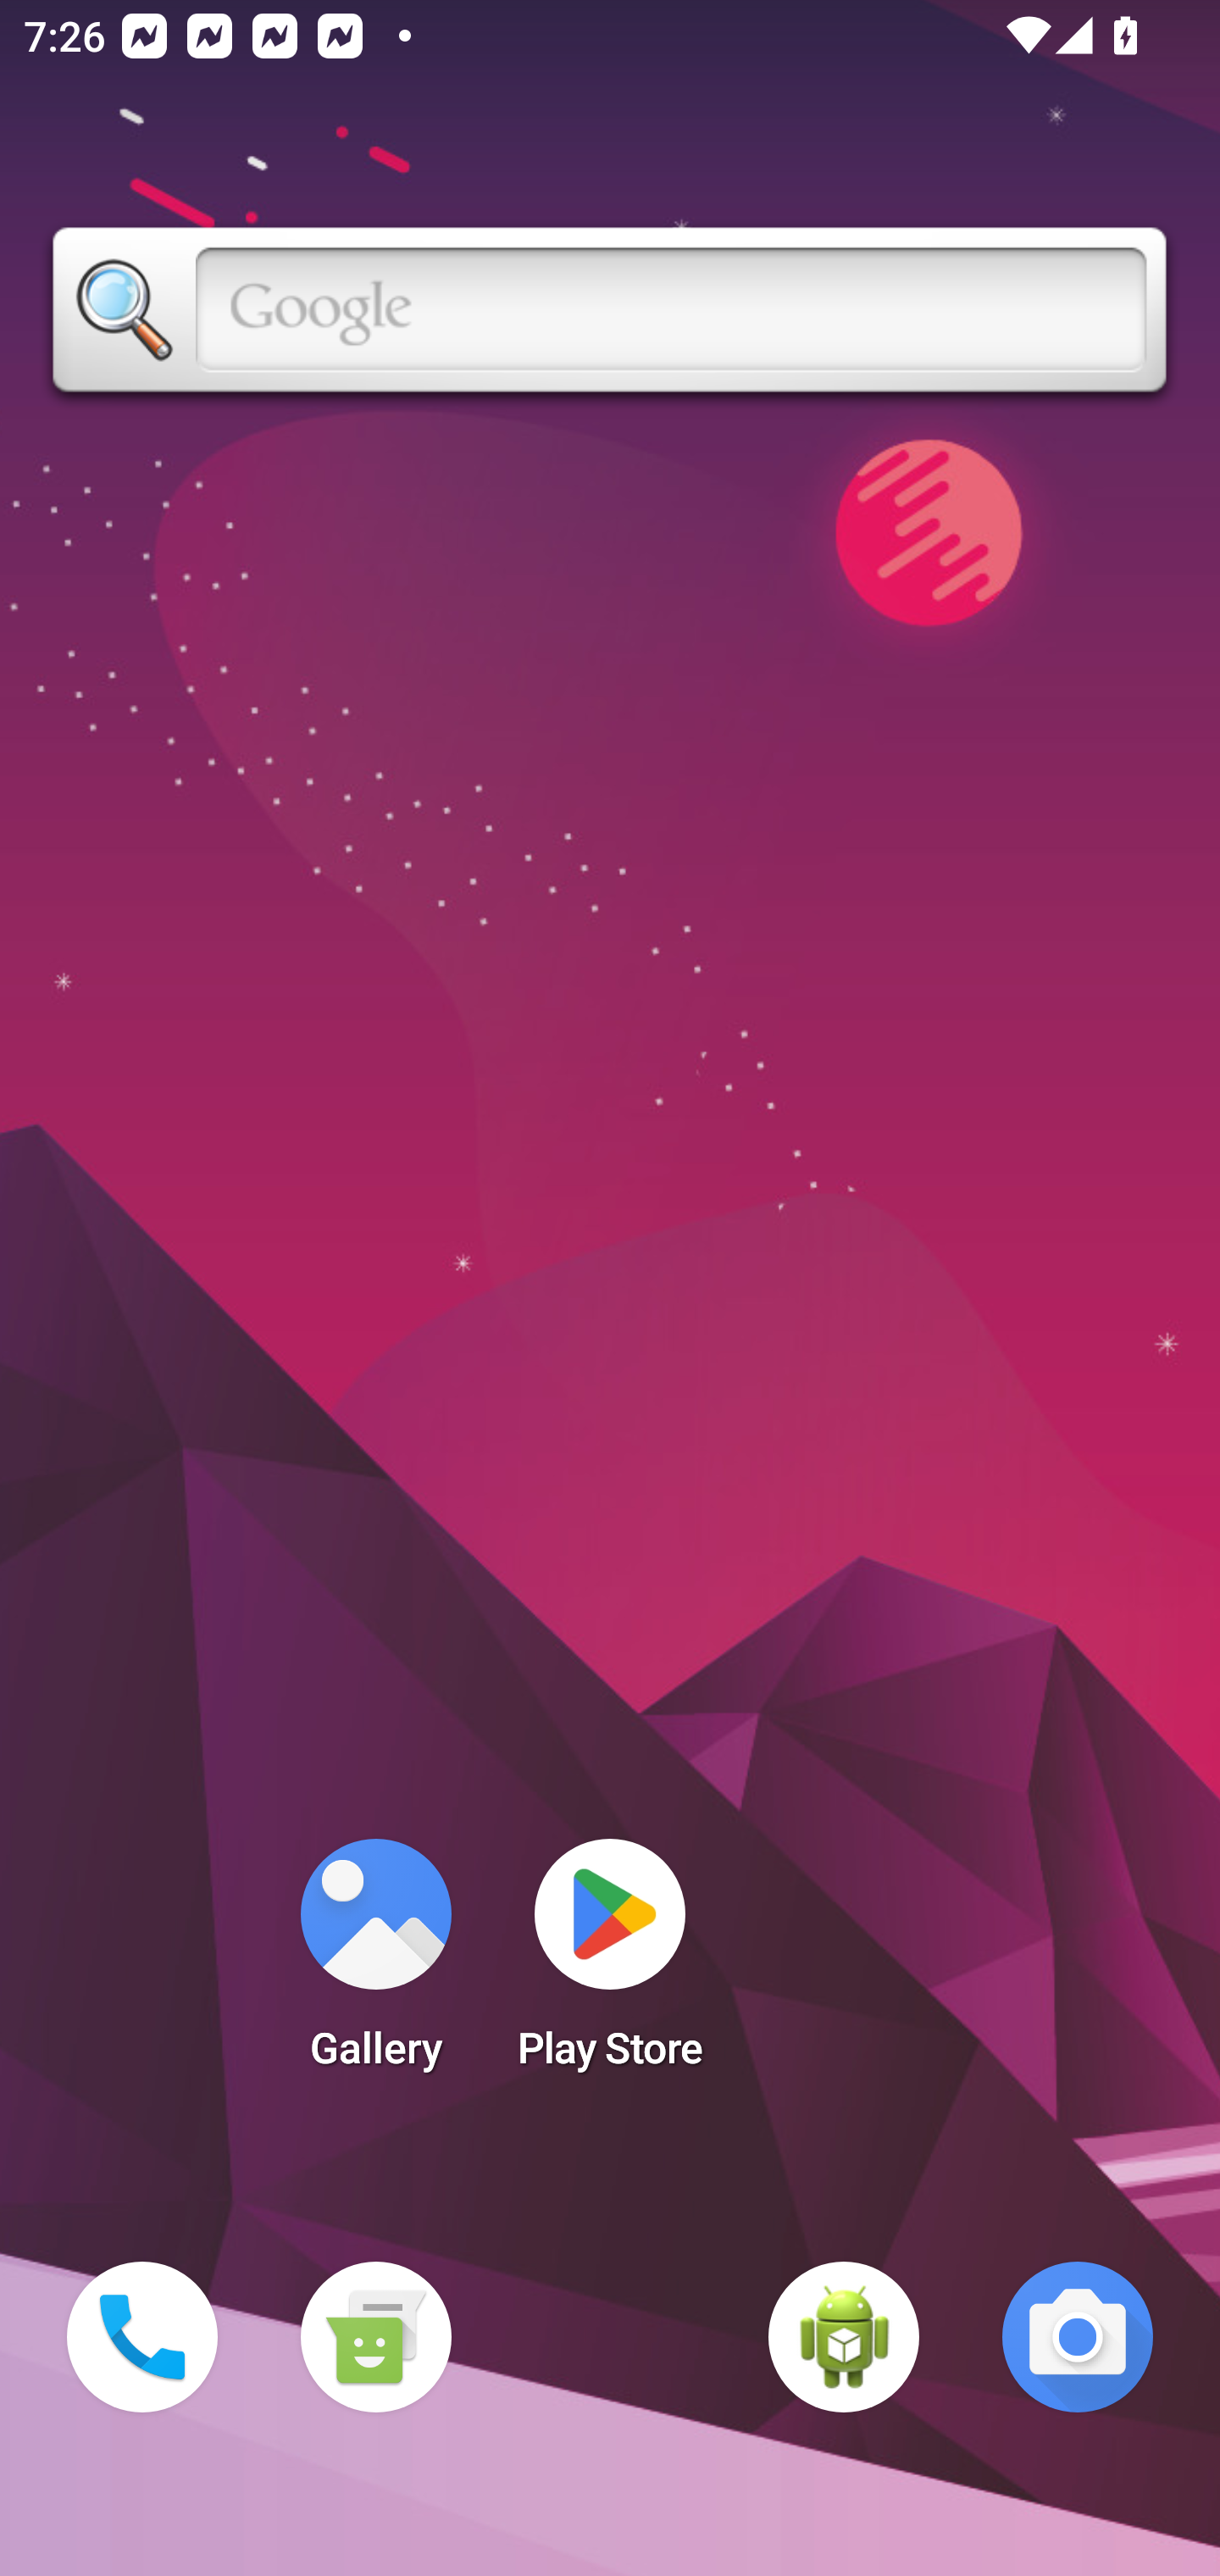 Image resolution: width=1220 pixels, height=2576 pixels. Describe the element at coordinates (375, 2337) in the screenshot. I see `Messaging` at that location.